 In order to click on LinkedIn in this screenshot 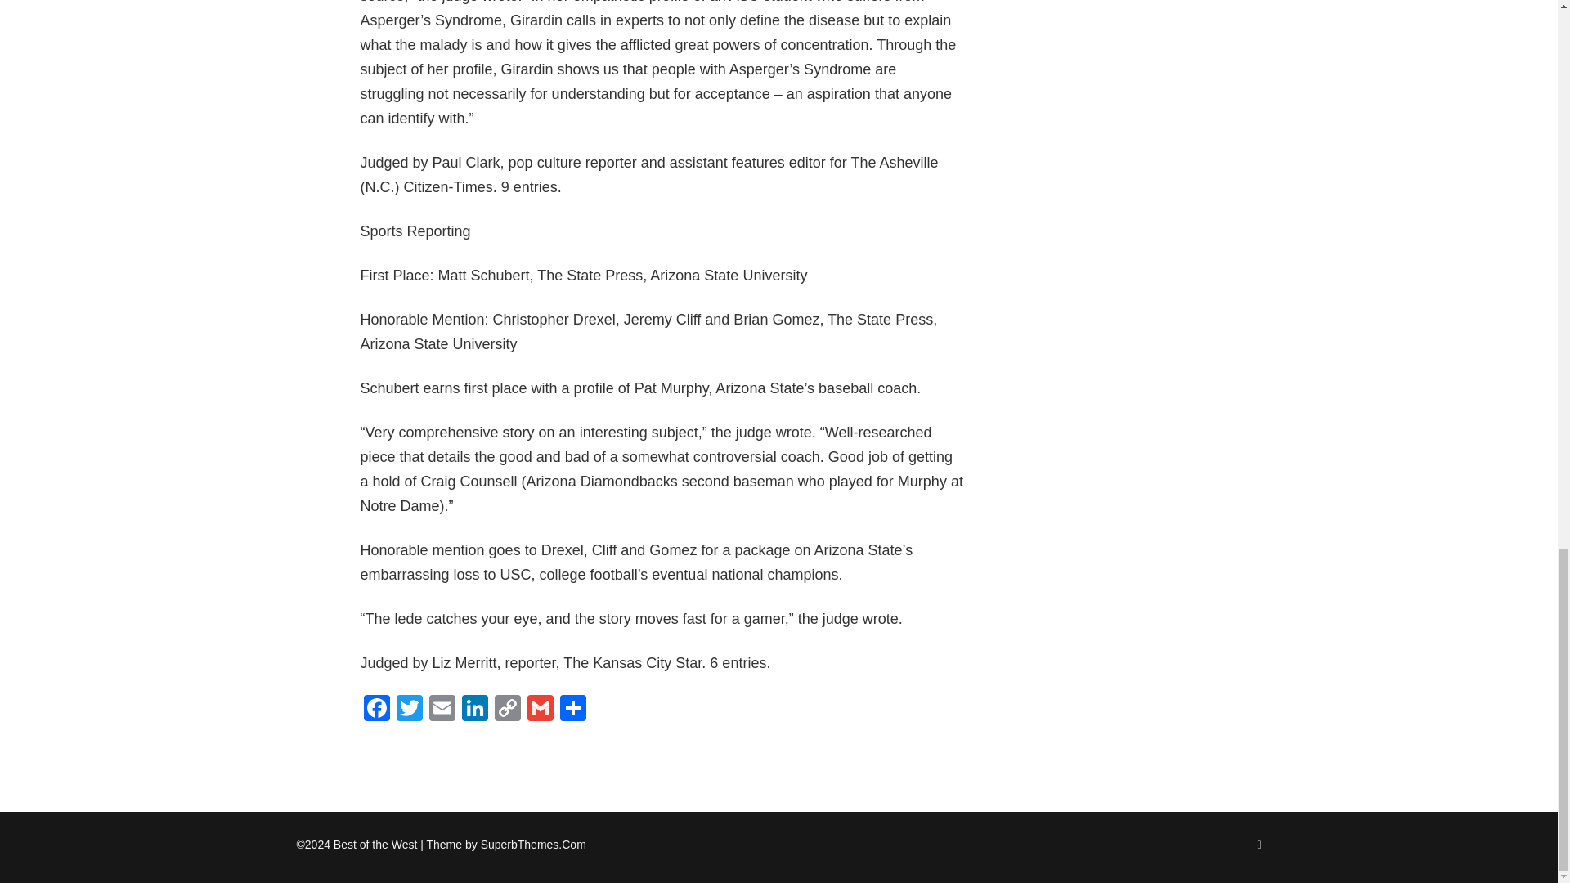, I will do `click(474, 710)`.